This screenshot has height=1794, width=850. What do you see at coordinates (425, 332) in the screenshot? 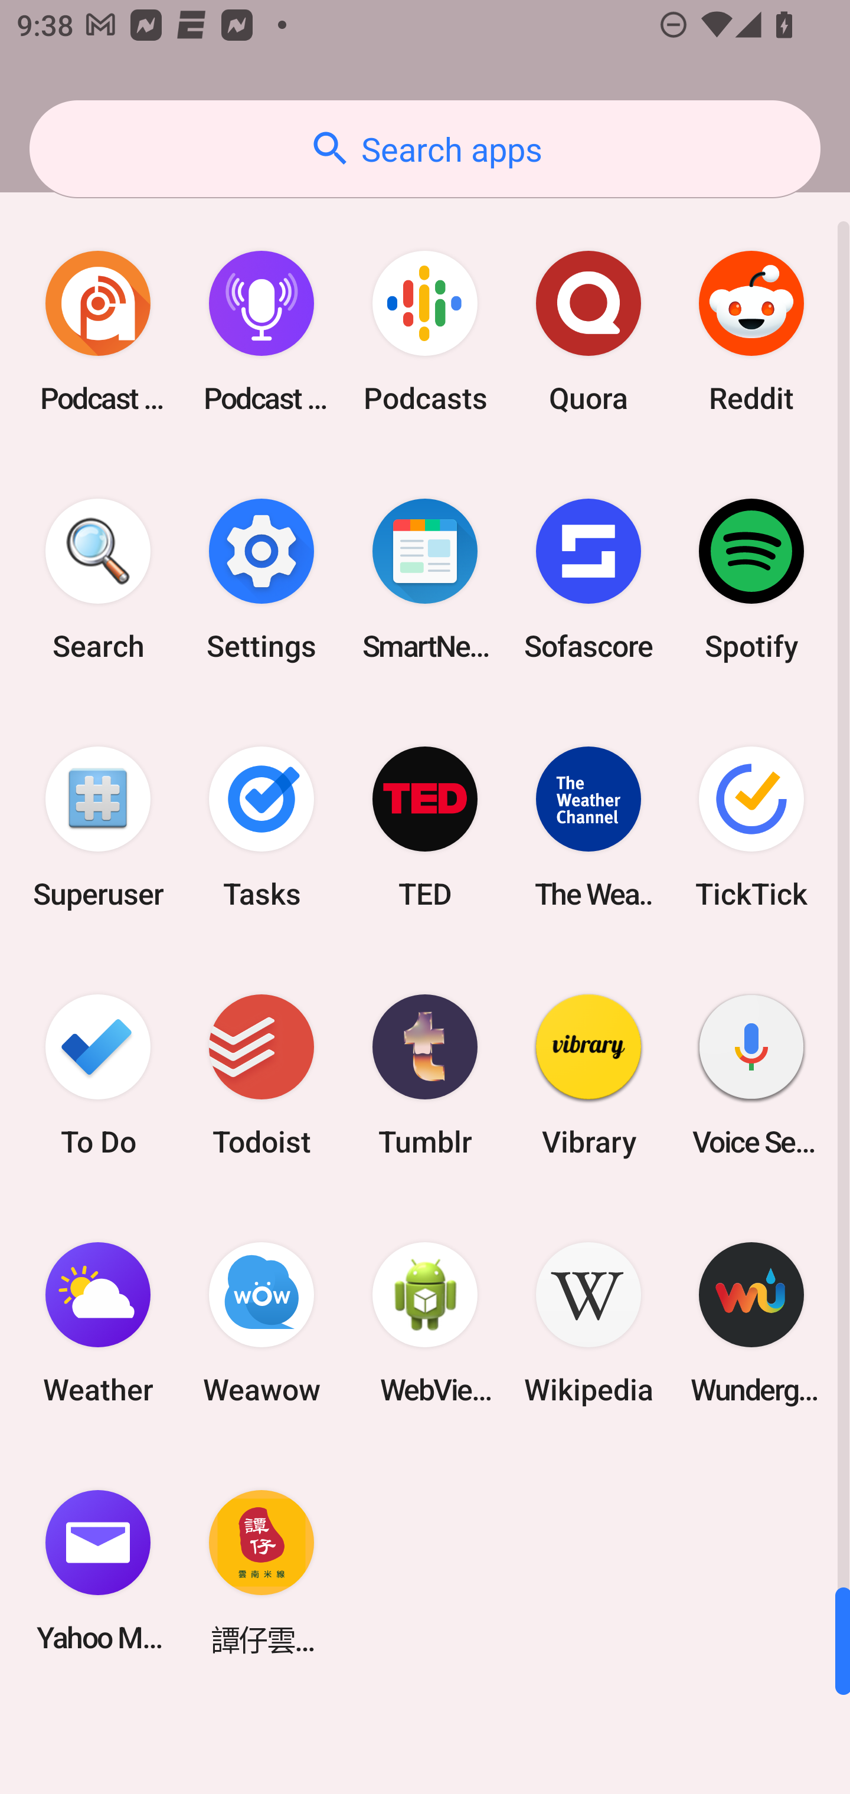
I see `Podcasts` at bounding box center [425, 332].